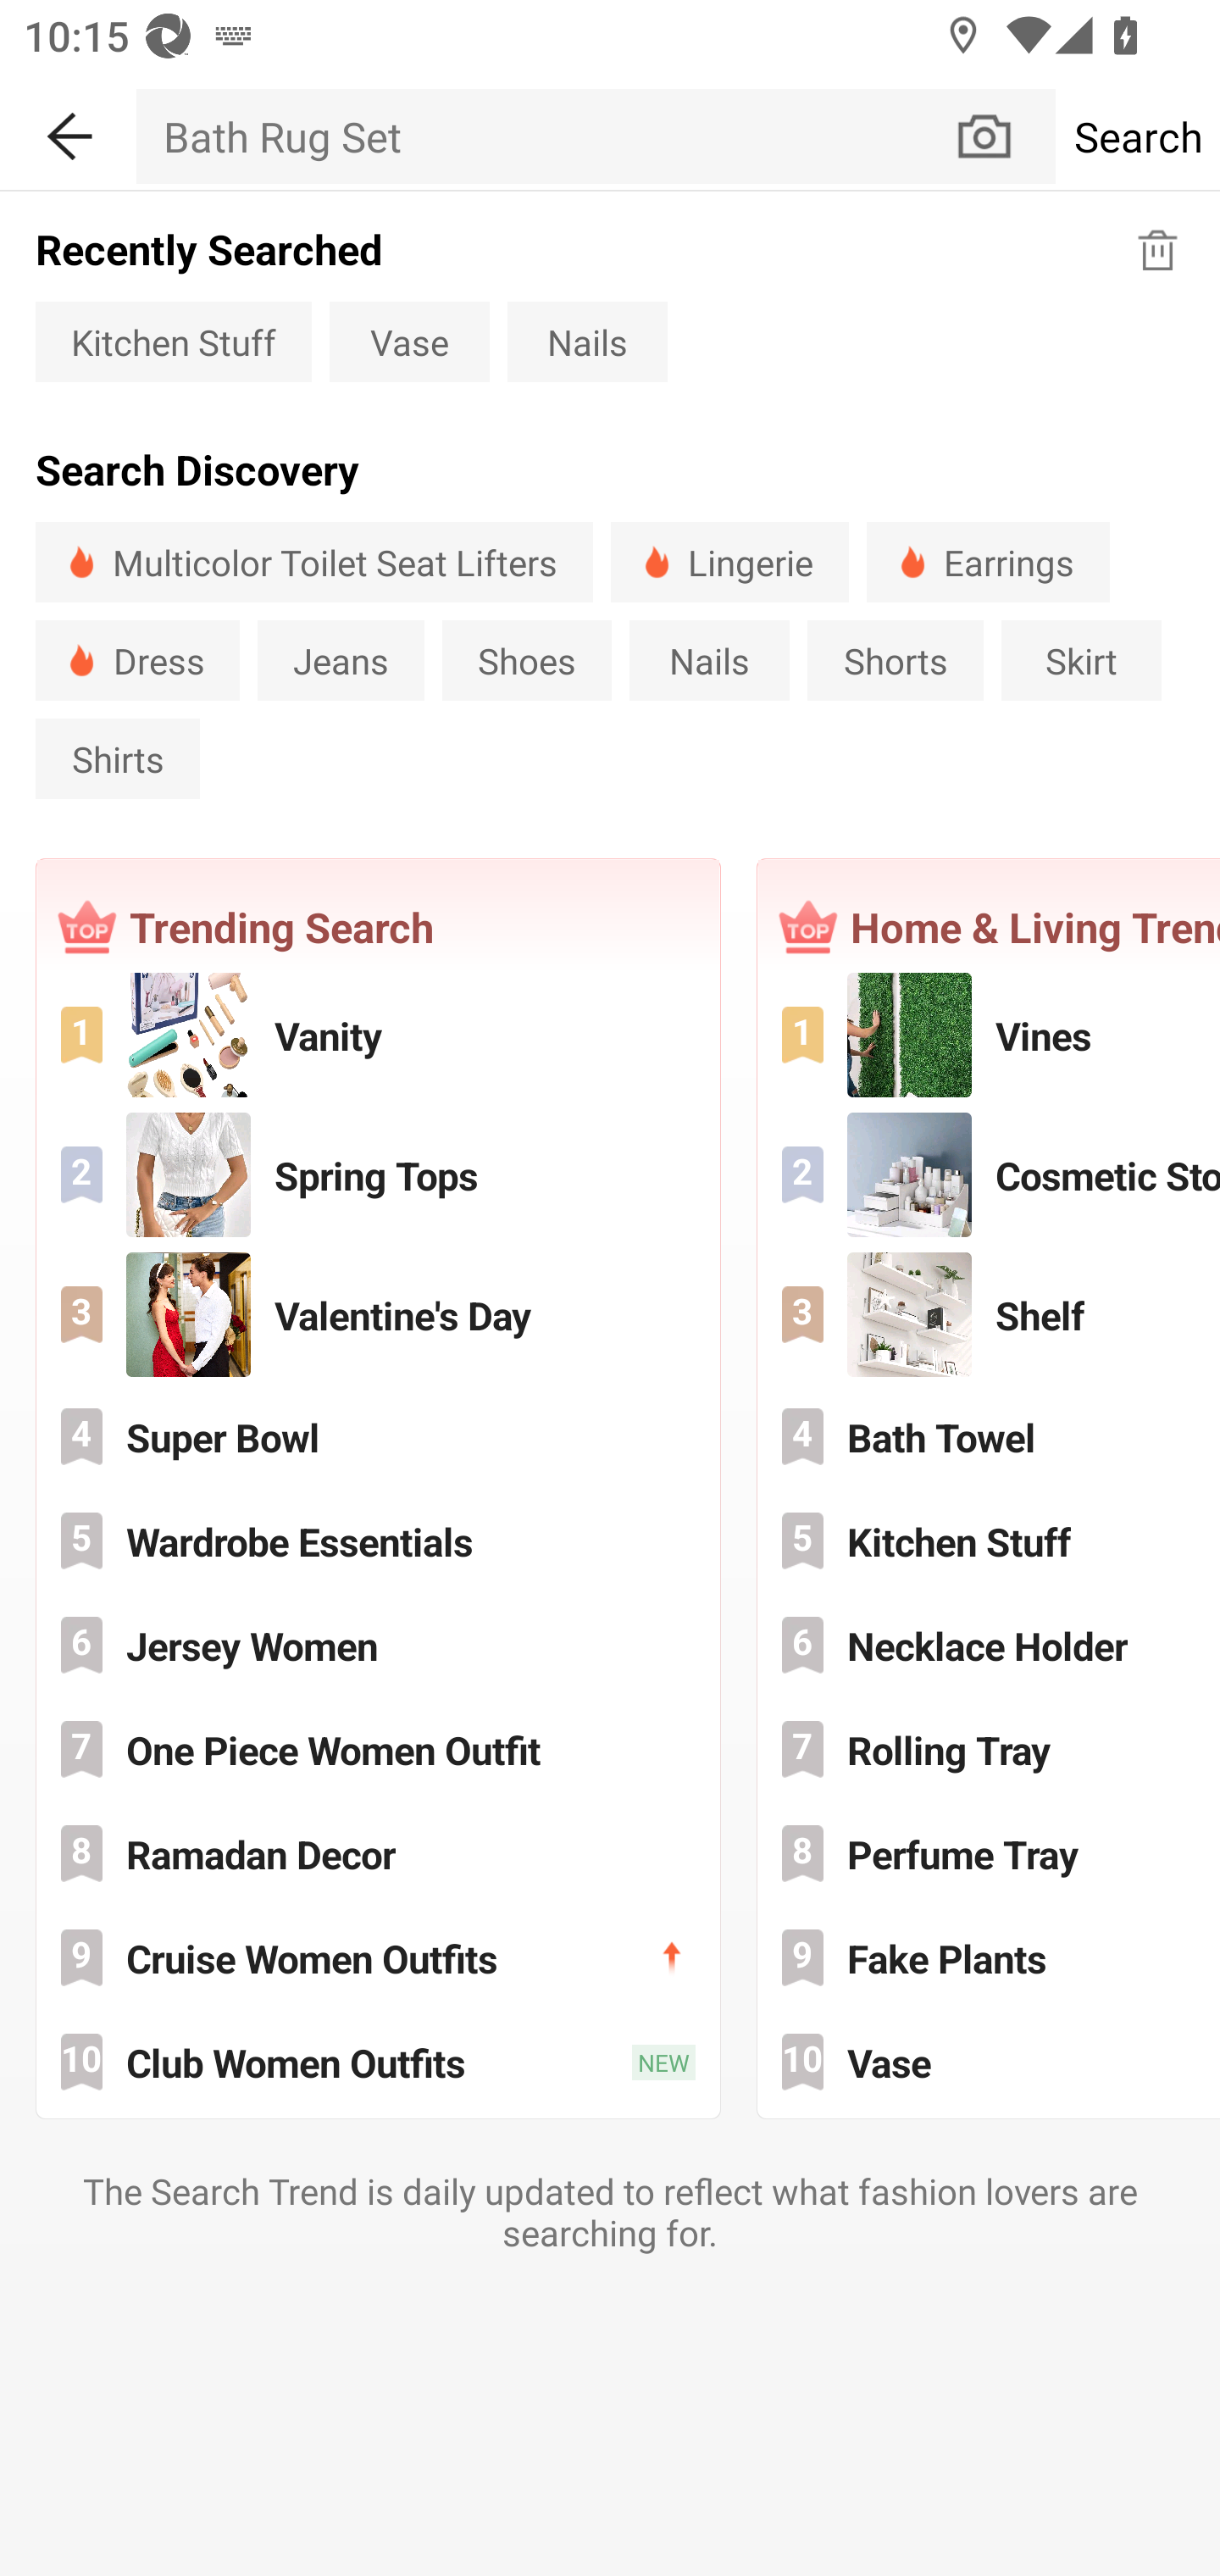 This screenshot has height=2576, width=1220. Describe the element at coordinates (341, 660) in the screenshot. I see `Jeans` at that location.